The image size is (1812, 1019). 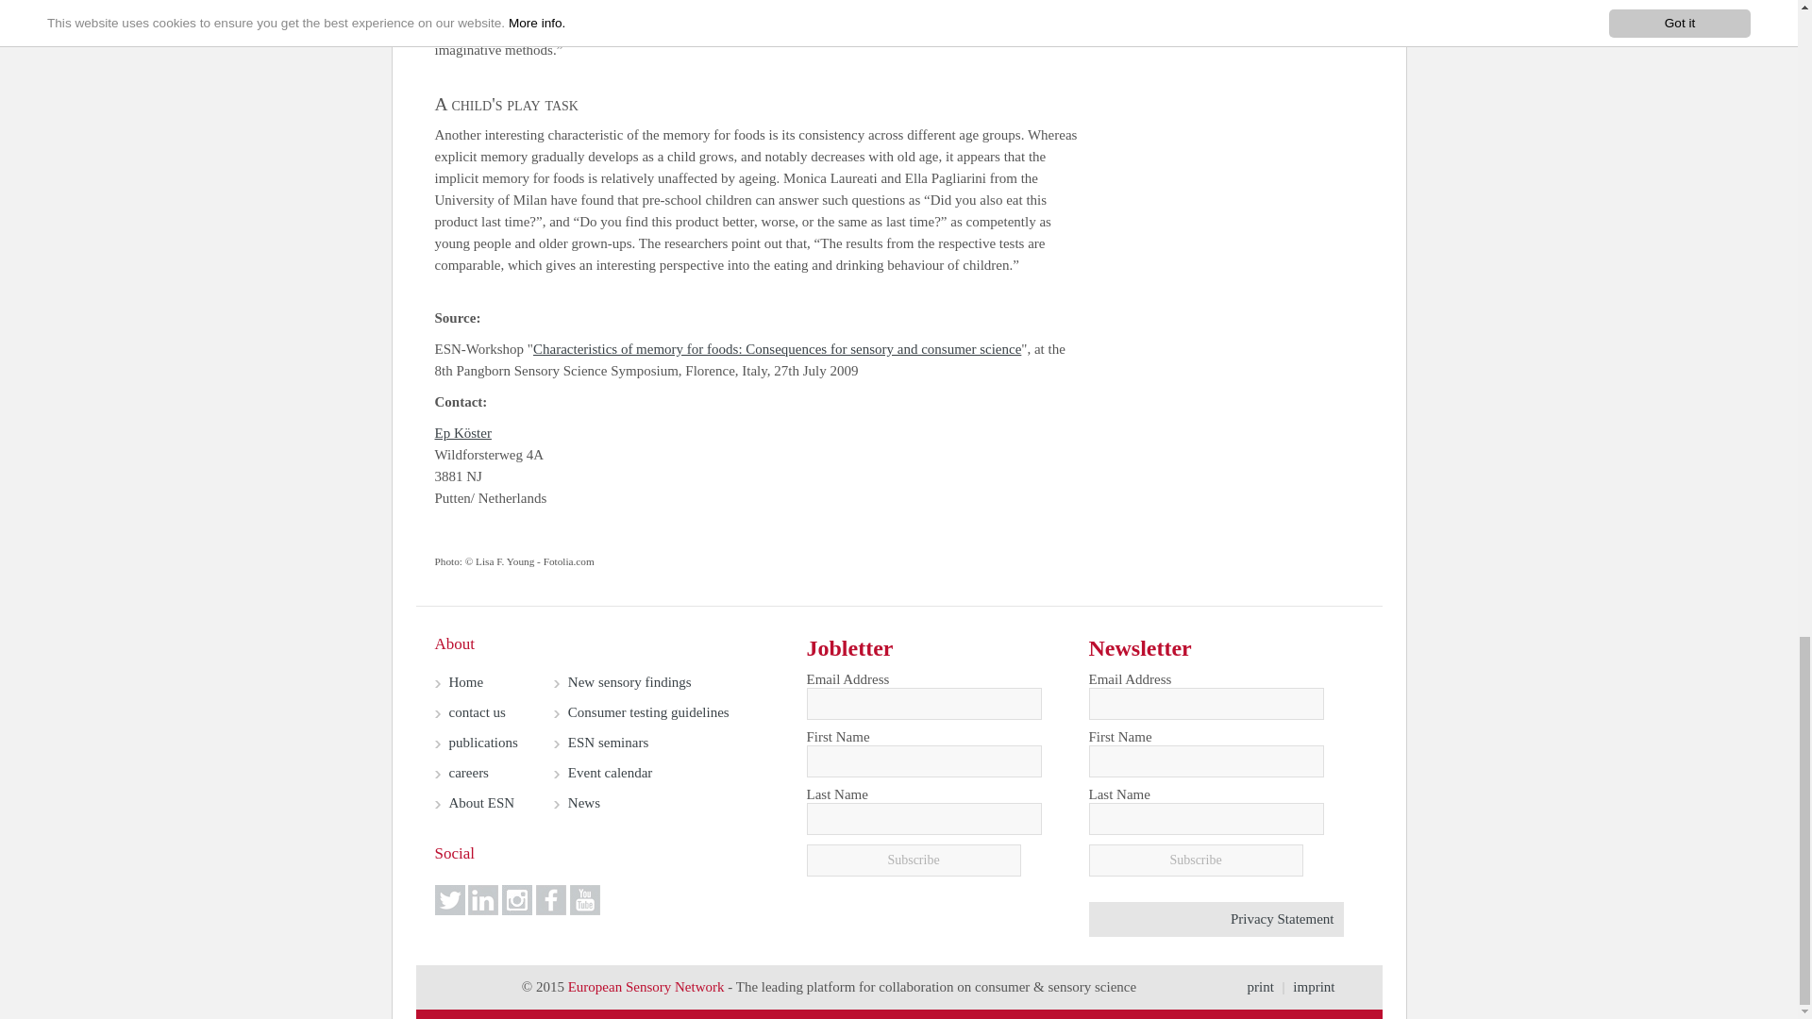 I want to click on Opens internal link in current window, so click(x=478, y=711).